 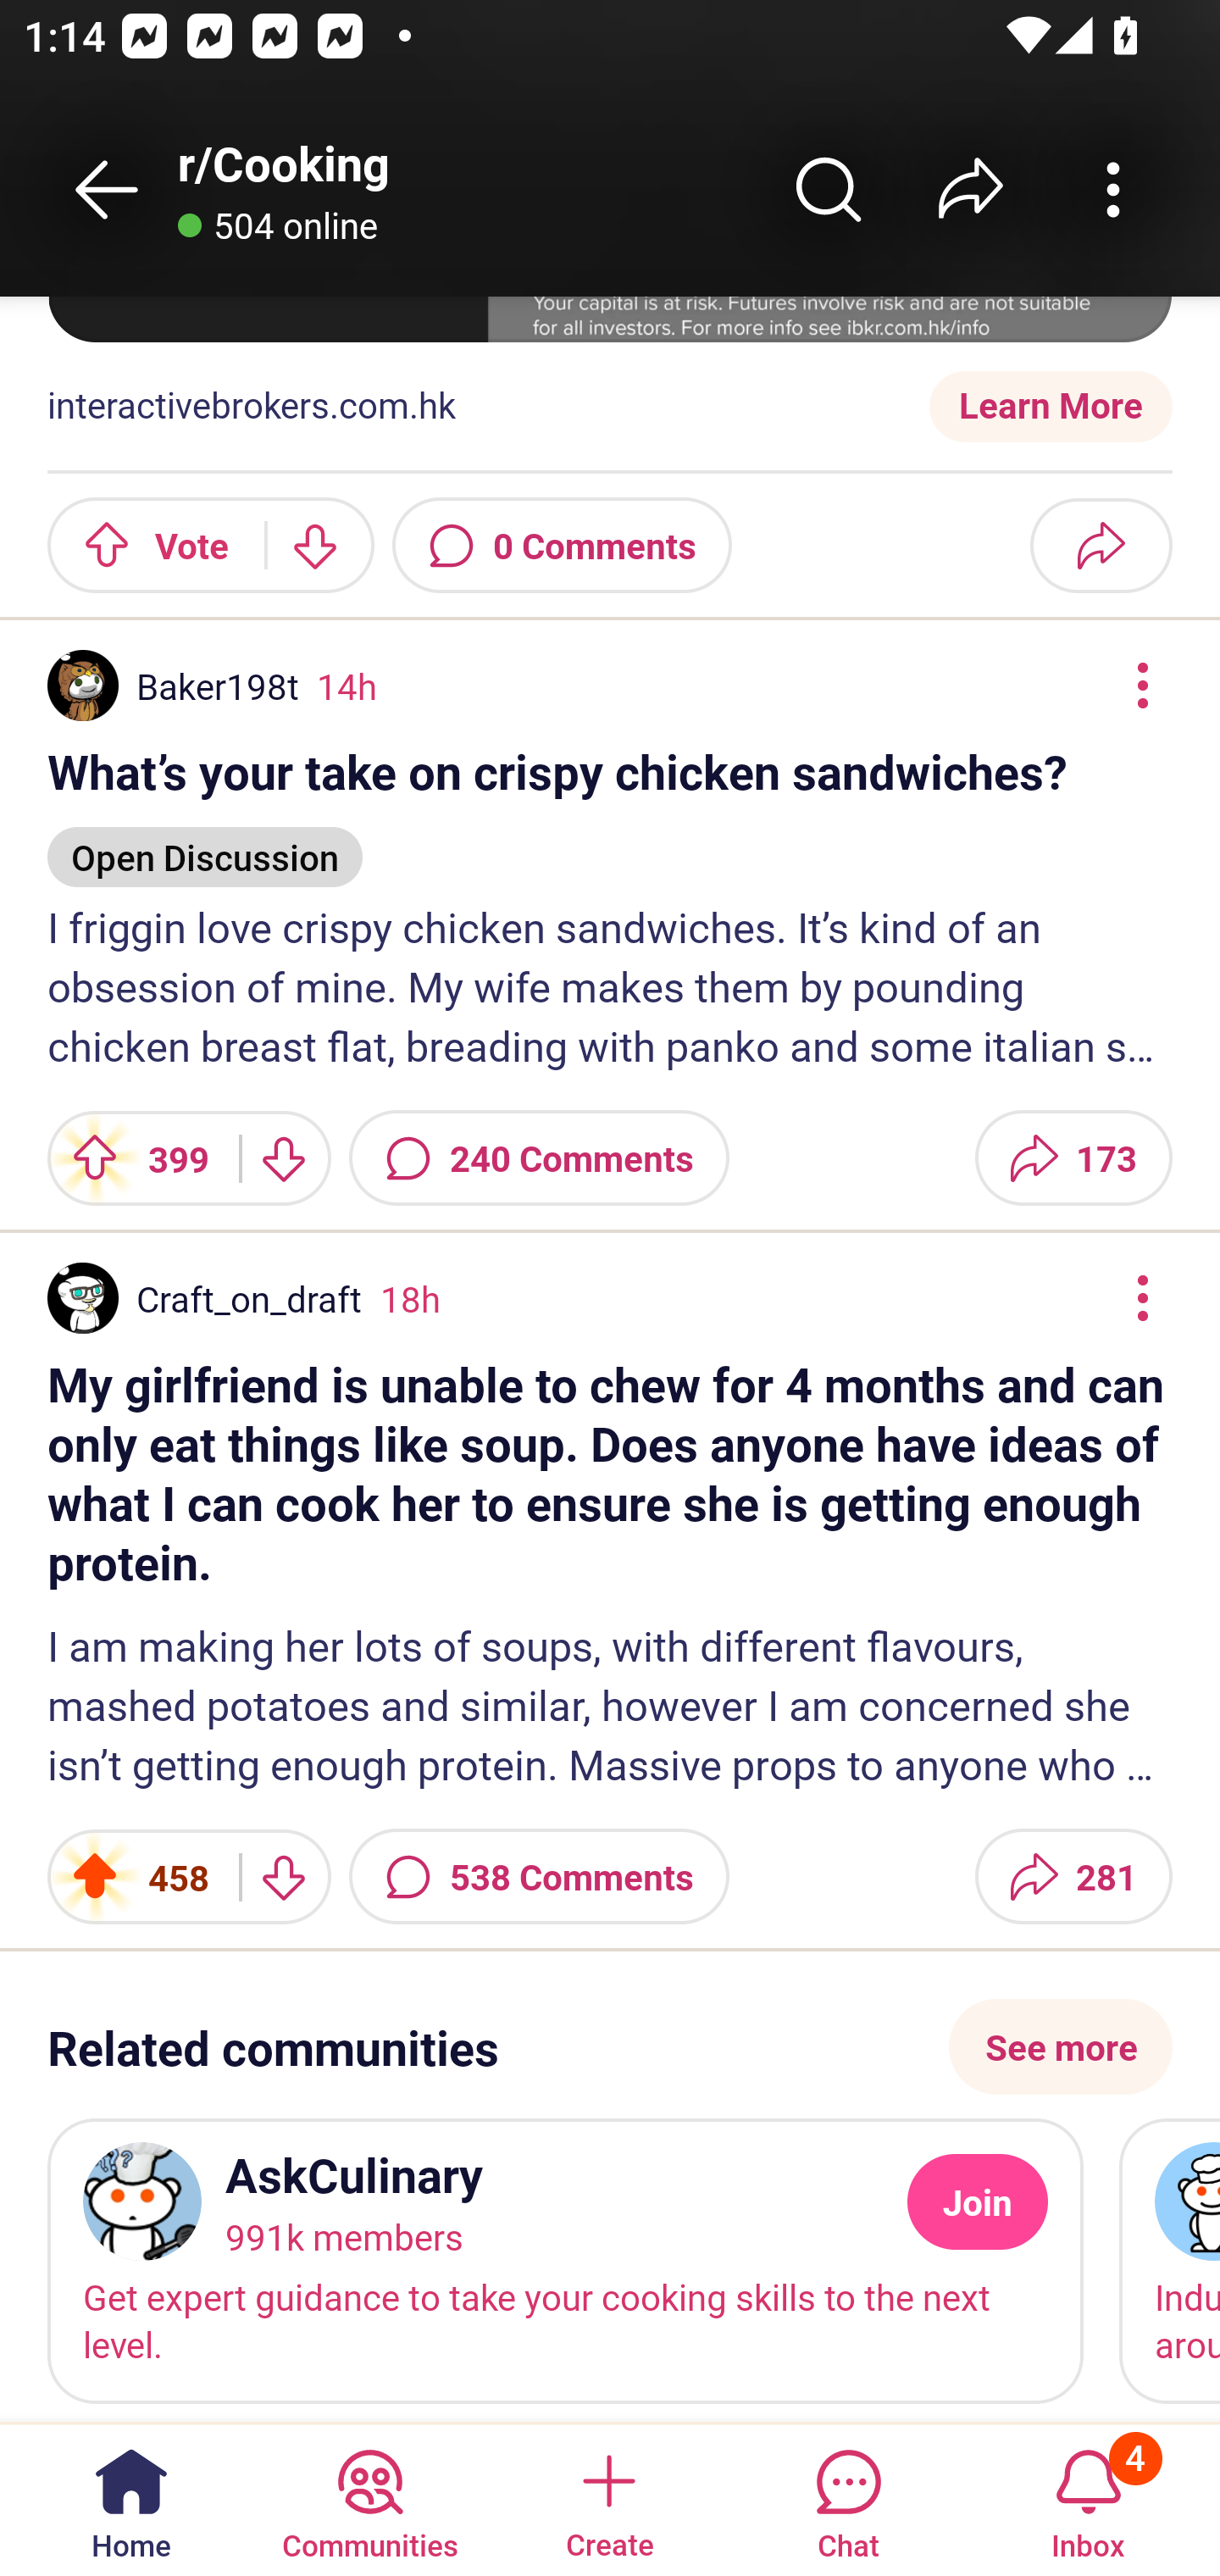 I want to click on Related communities See more, so click(x=610, y=2046).